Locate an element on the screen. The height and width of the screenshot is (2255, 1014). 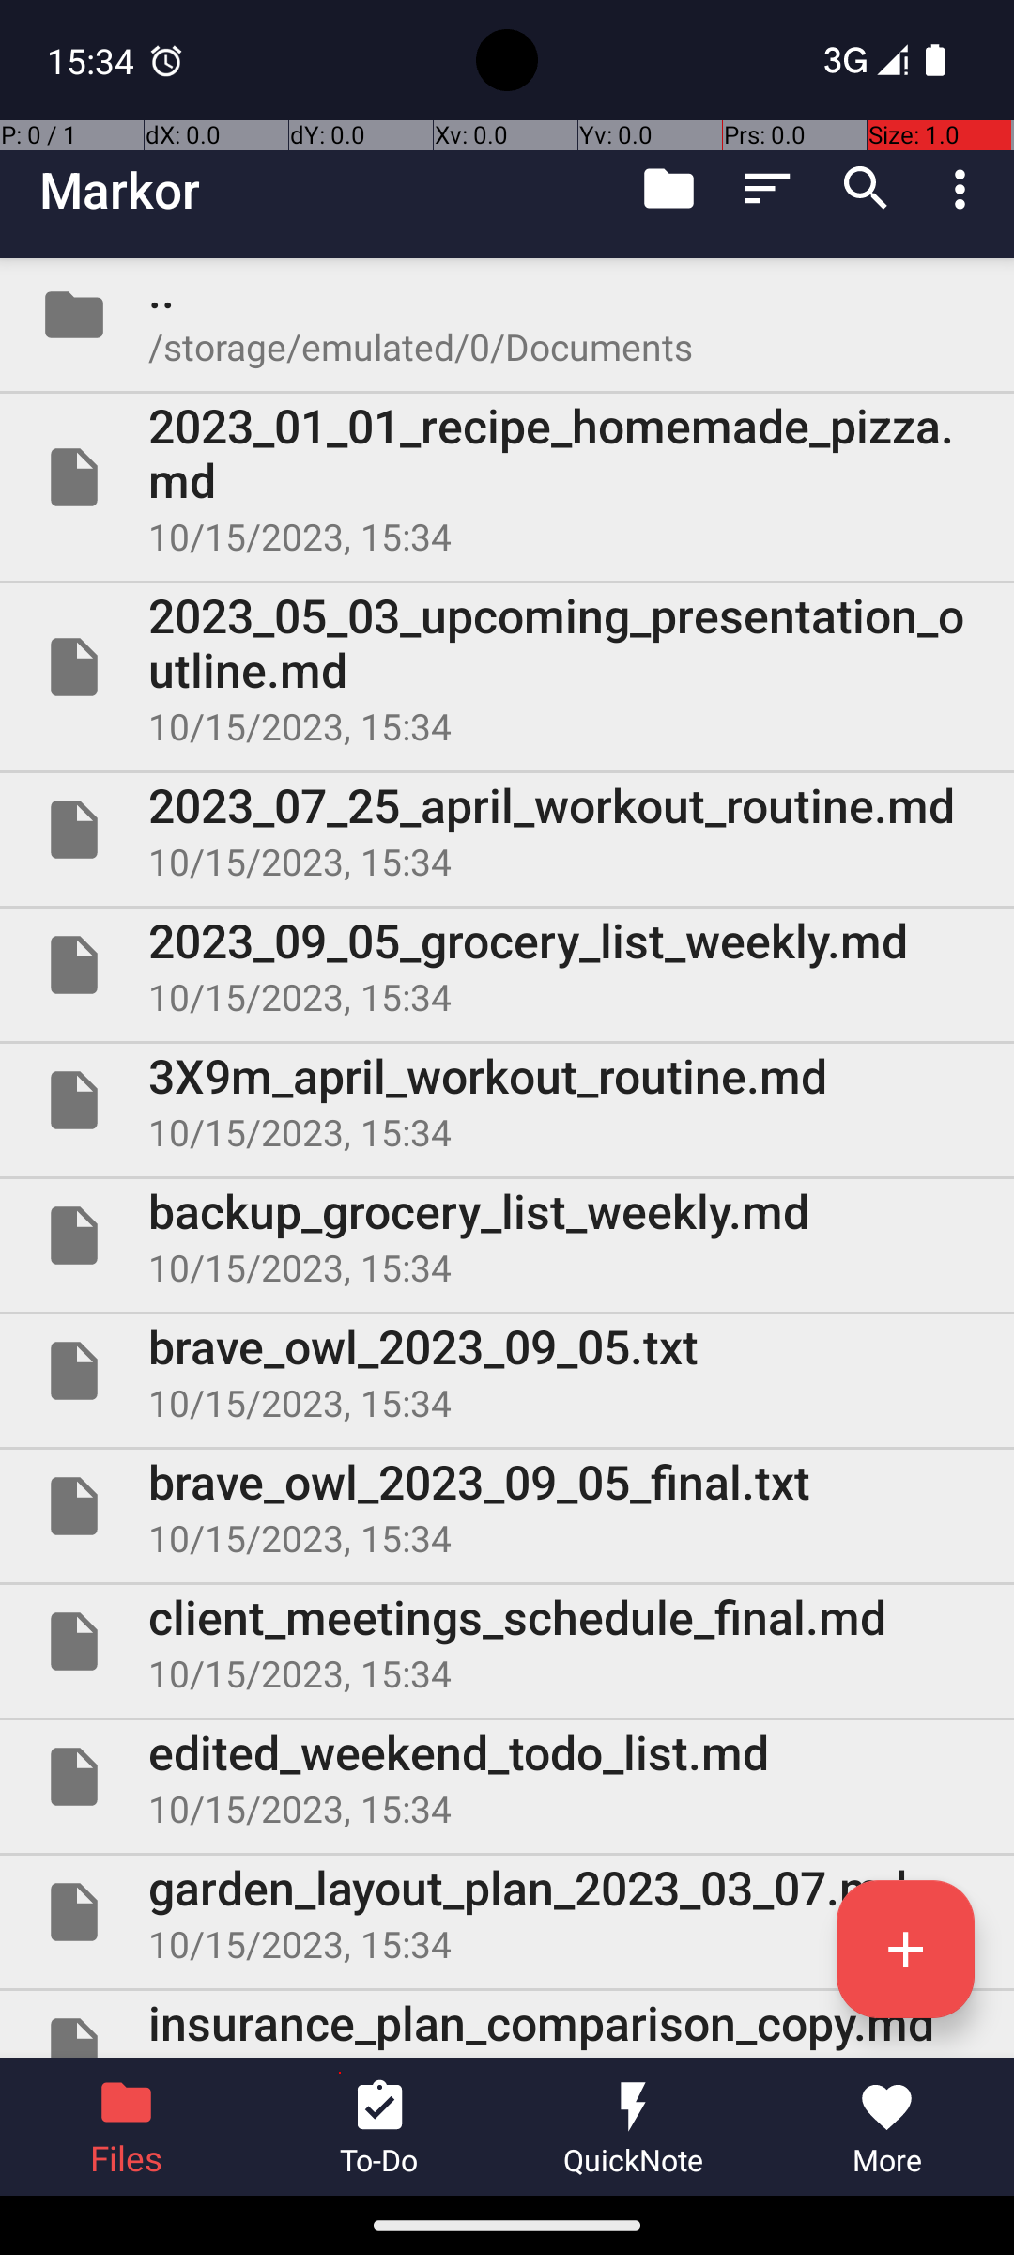
File 2023_07_25_april_workout_routine.md  is located at coordinates (507, 830).